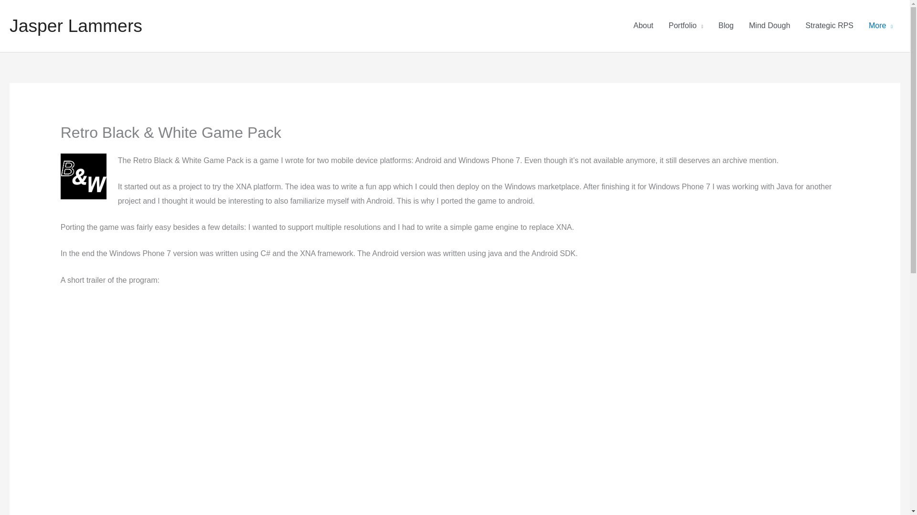 The image size is (917, 515). What do you see at coordinates (726, 26) in the screenshot?
I see `Blog` at bounding box center [726, 26].